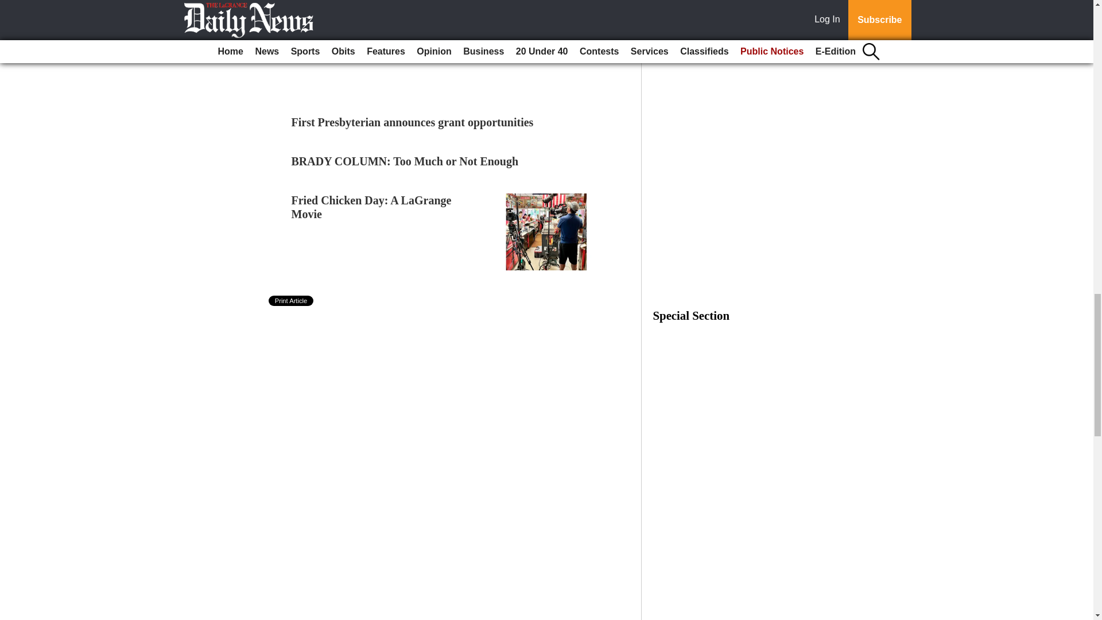  What do you see at coordinates (412, 122) in the screenshot?
I see `First Presbyterian announces grant opportunities` at bounding box center [412, 122].